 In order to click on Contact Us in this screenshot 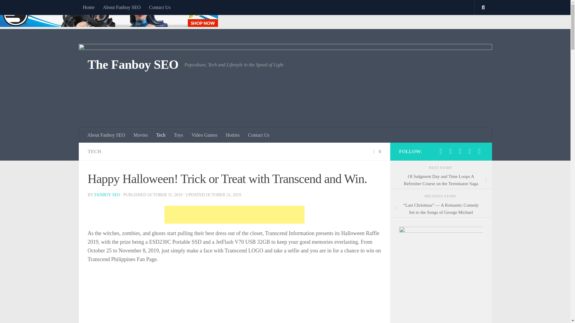, I will do `click(160, 7)`.